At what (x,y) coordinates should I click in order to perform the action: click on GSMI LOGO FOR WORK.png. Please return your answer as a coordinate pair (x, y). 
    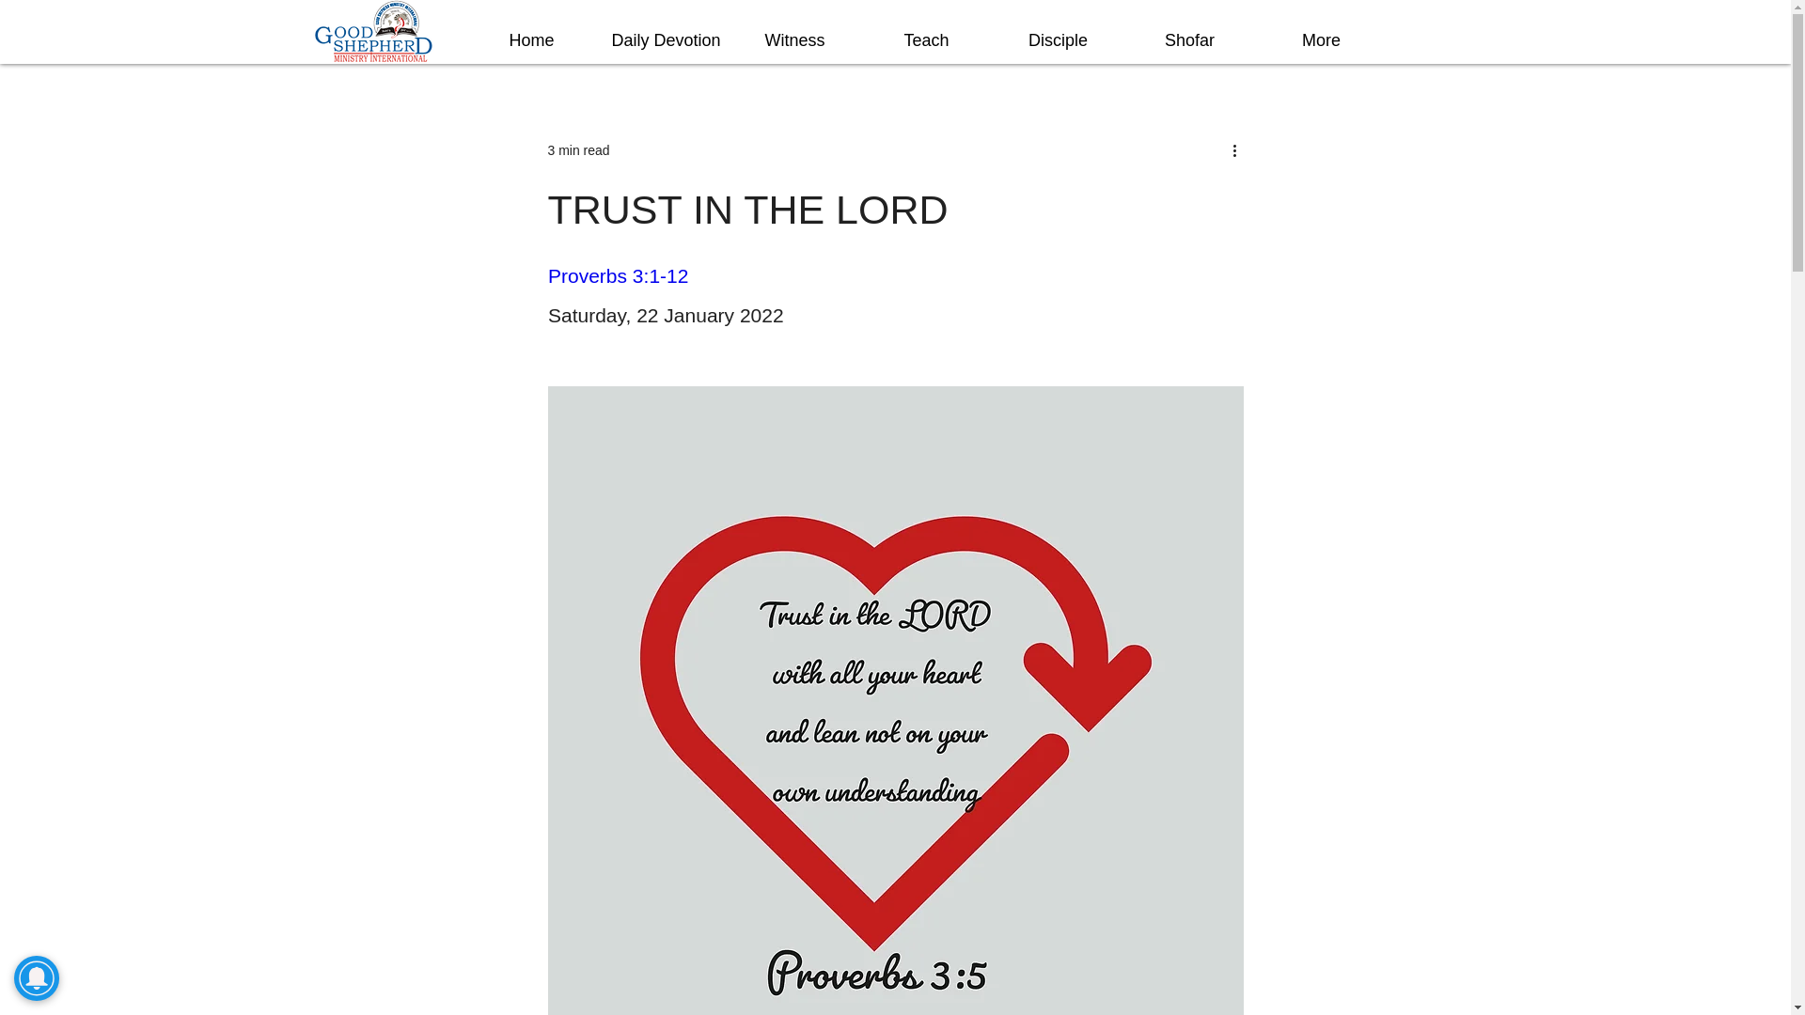
    Looking at the image, I should click on (373, 32).